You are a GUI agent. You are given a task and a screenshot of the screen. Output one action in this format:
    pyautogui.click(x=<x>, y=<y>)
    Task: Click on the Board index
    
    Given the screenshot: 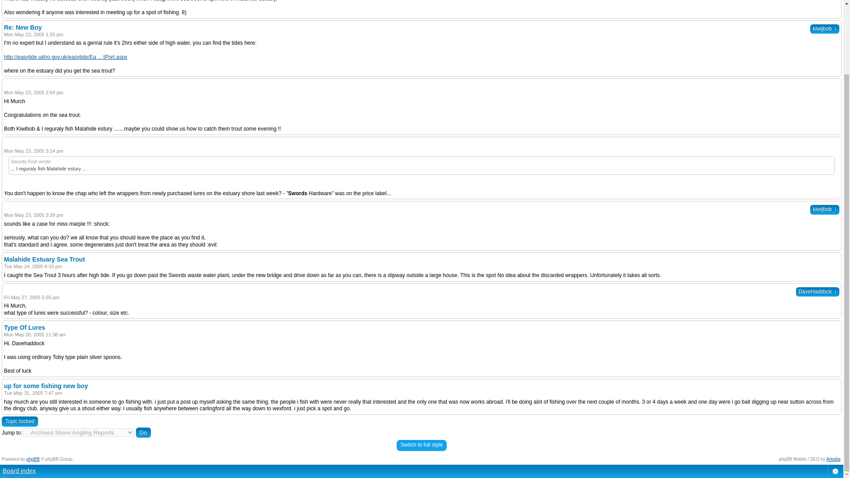 What is the action you would take?
    pyautogui.click(x=19, y=471)
    